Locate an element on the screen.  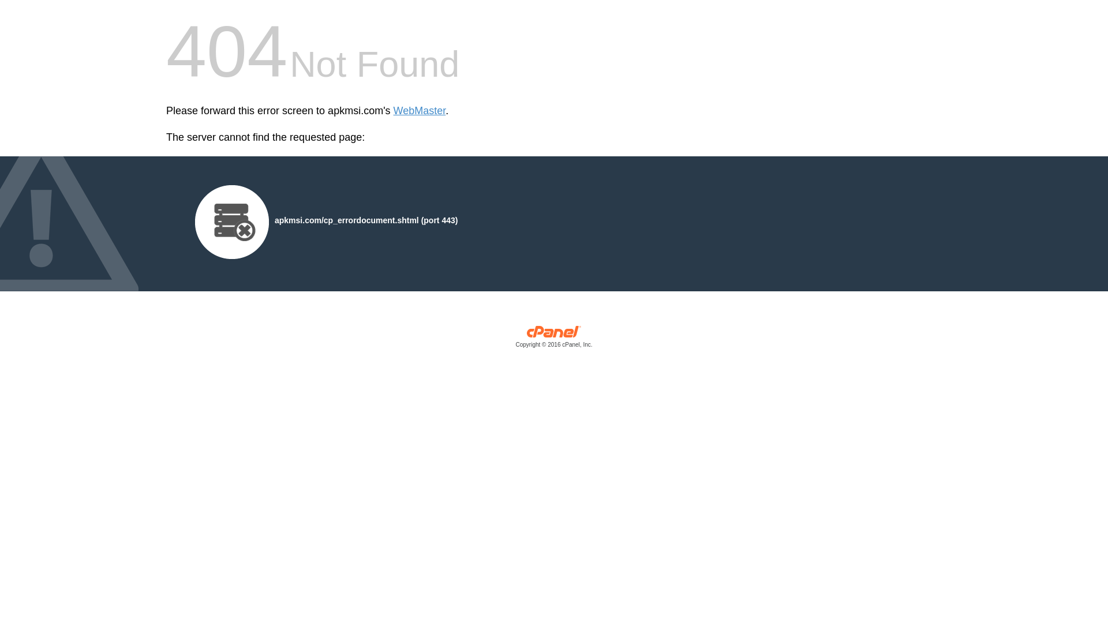
WebMaster is located at coordinates (420, 111).